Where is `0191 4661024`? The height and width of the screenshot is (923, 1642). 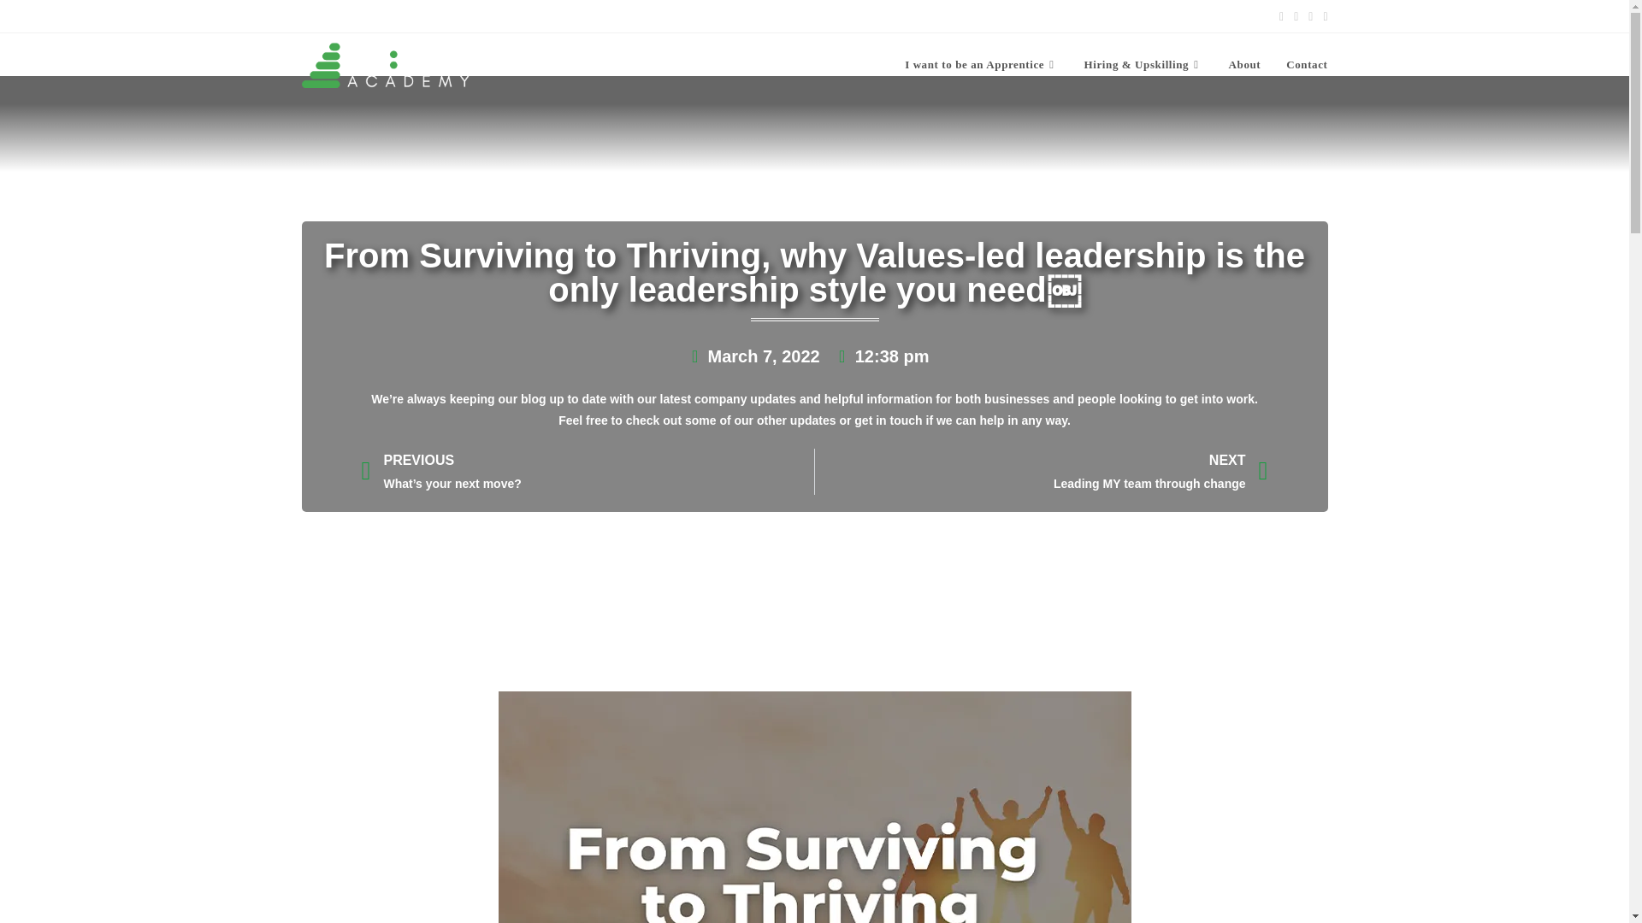 0191 4661024 is located at coordinates (339, 15).